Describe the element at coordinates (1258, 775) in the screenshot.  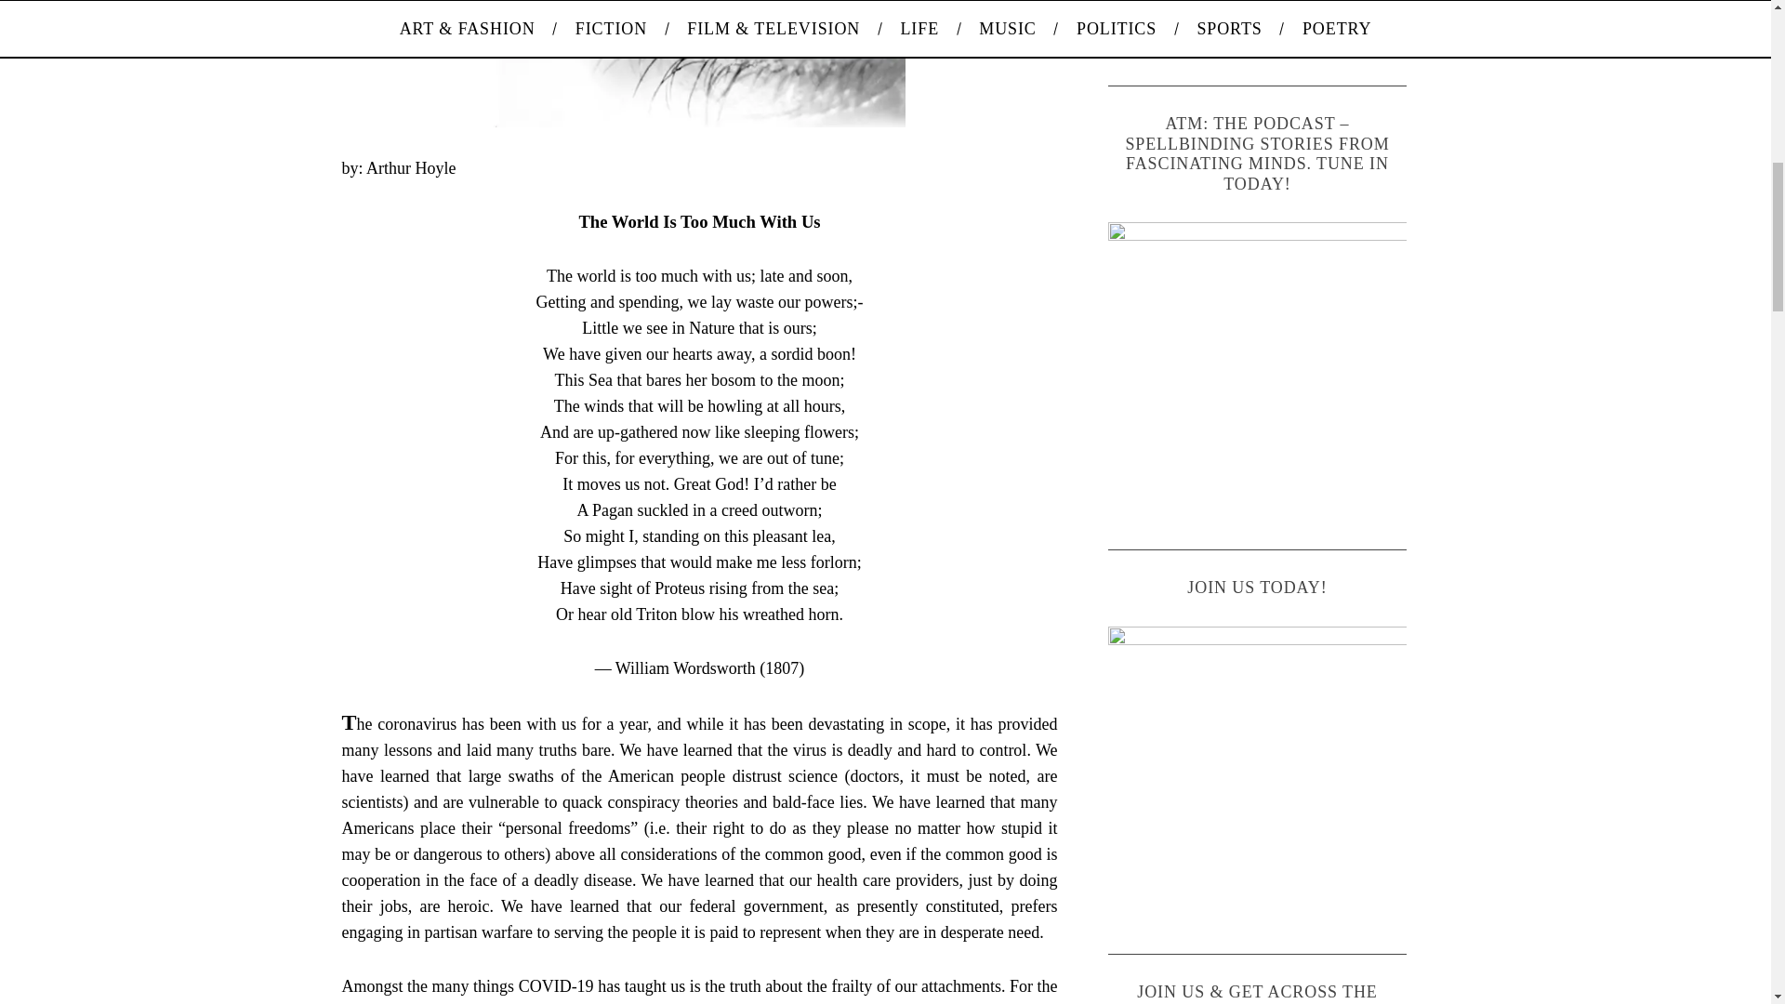
I see `JOIN US TODAY!` at that location.